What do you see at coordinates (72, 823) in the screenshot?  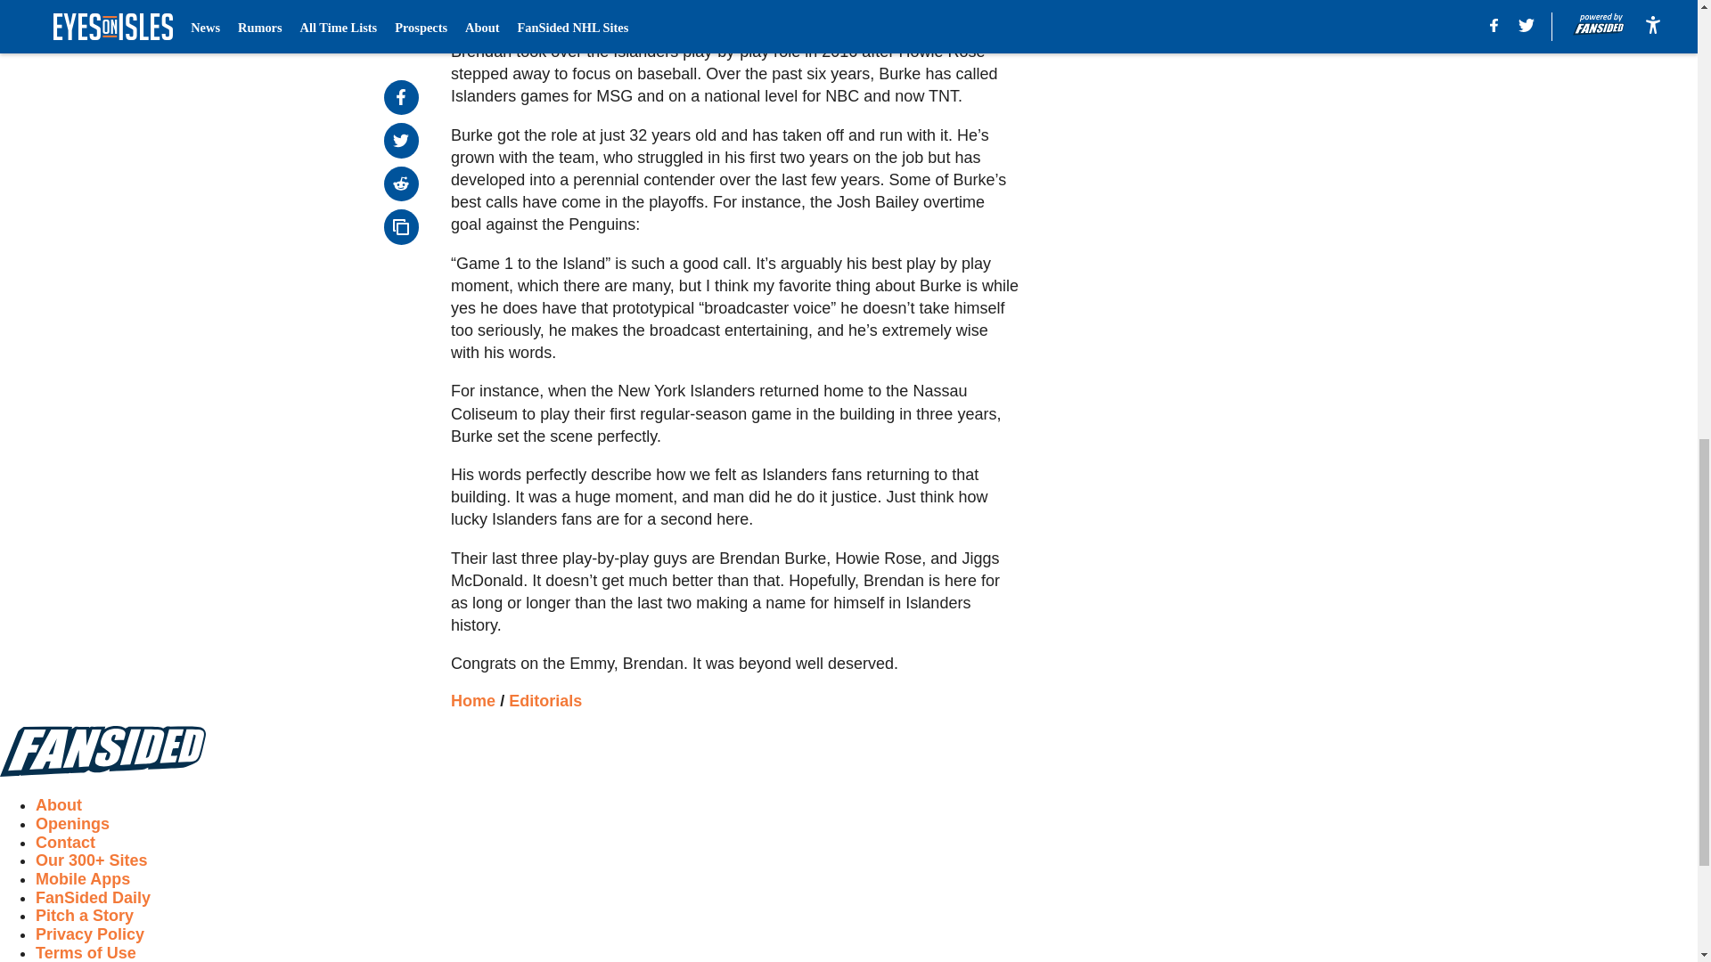 I see `Openings` at bounding box center [72, 823].